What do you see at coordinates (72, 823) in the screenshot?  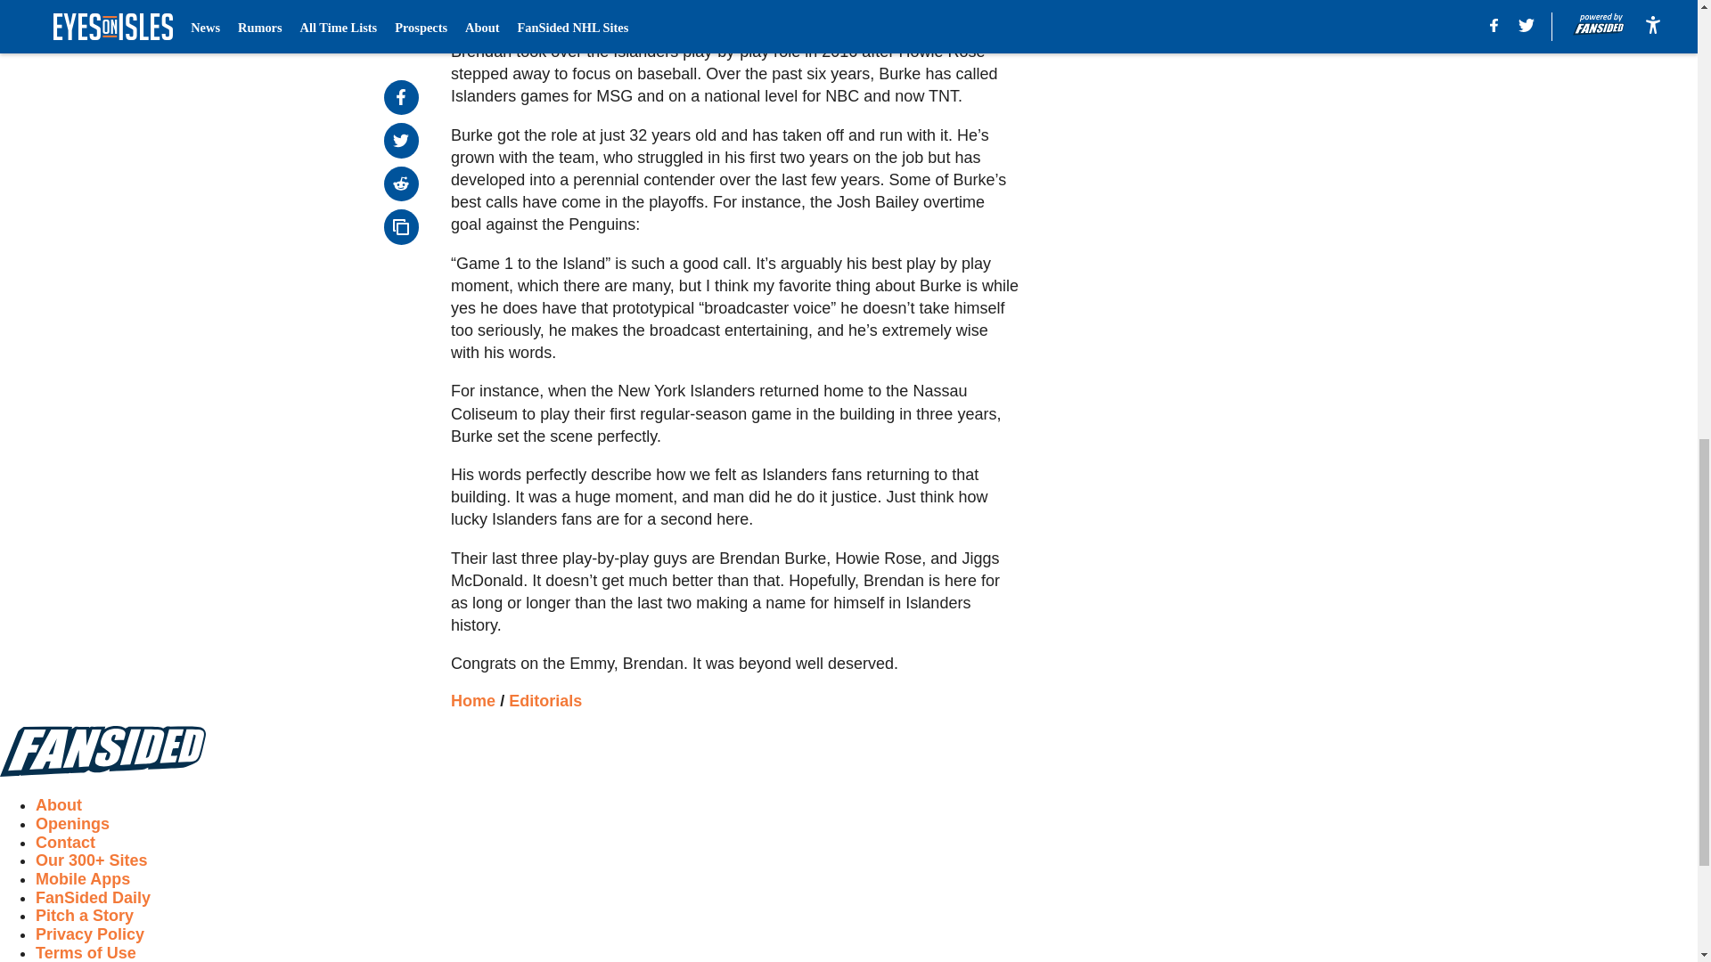 I see `Openings` at bounding box center [72, 823].